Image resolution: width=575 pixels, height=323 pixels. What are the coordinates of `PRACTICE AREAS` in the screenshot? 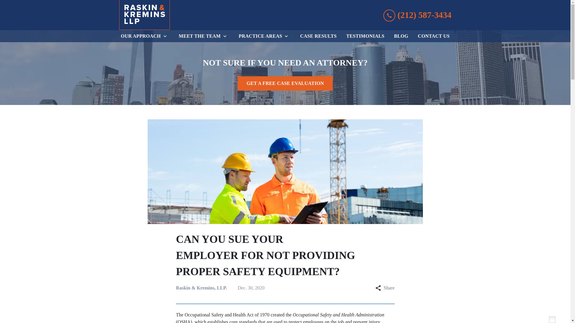 It's located at (259, 36).